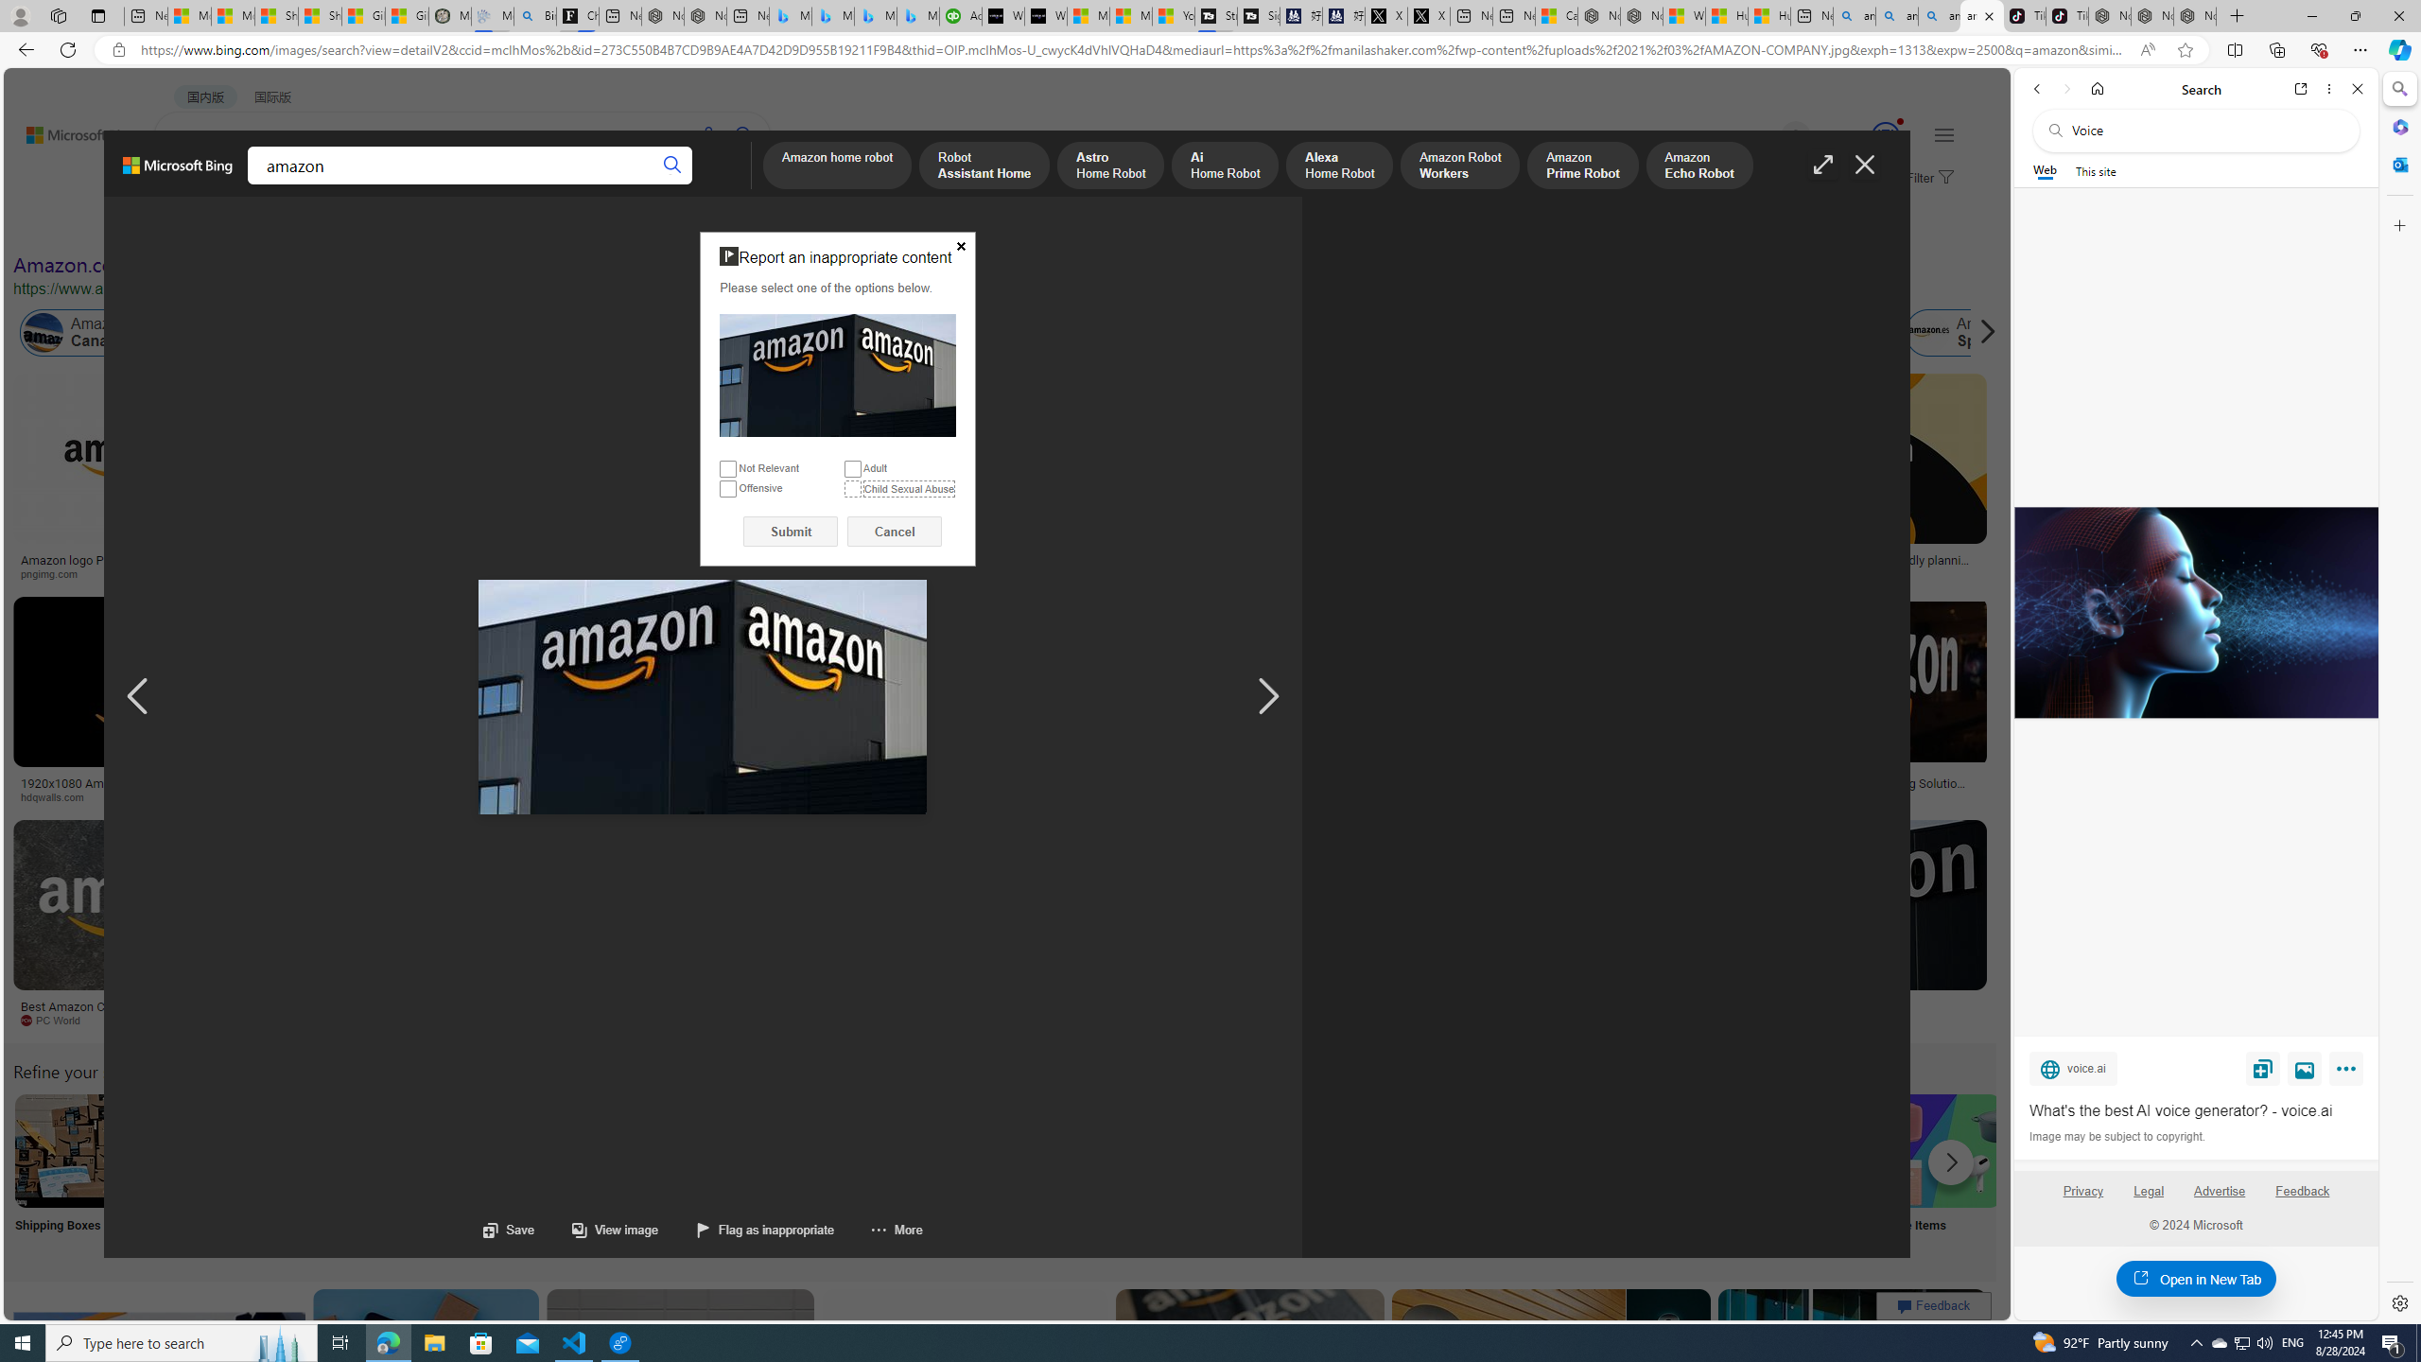  Describe the element at coordinates (1820, 1150) in the screenshot. I see `Amazon Visa Card Login` at that location.